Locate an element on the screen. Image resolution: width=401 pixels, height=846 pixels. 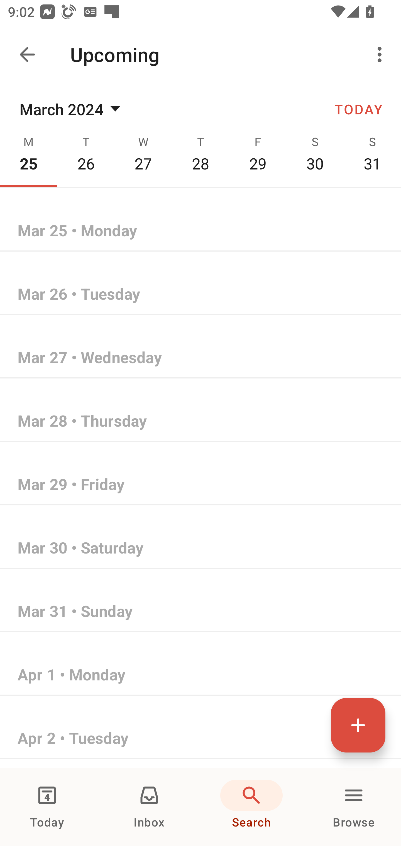
Mar 26 • Tuesday is located at coordinates (200, 294).